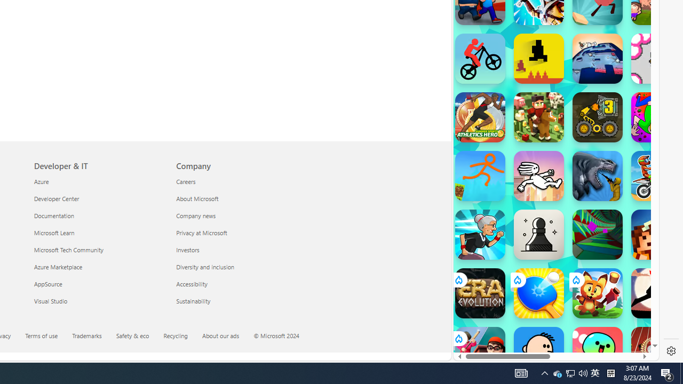 This screenshot has height=384, width=683. I want to click on Sharkosaurus Rampage, so click(598, 176).